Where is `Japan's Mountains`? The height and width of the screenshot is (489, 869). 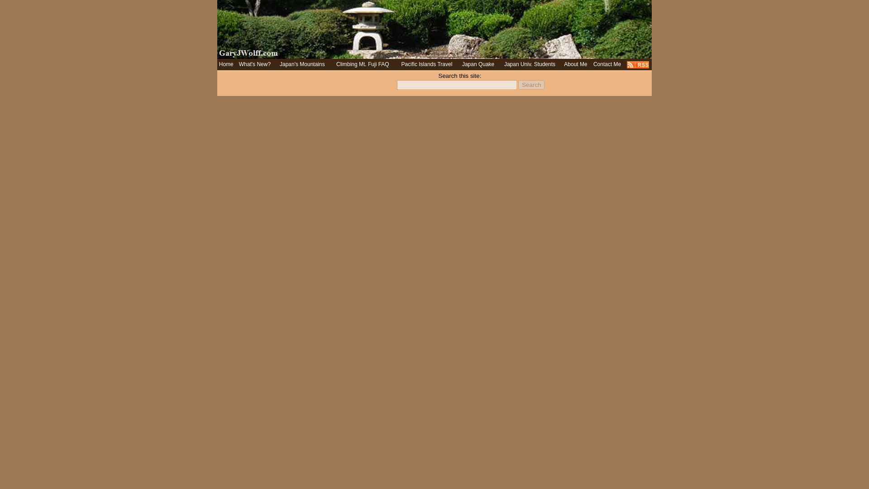
Japan's Mountains is located at coordinates (302, 64).